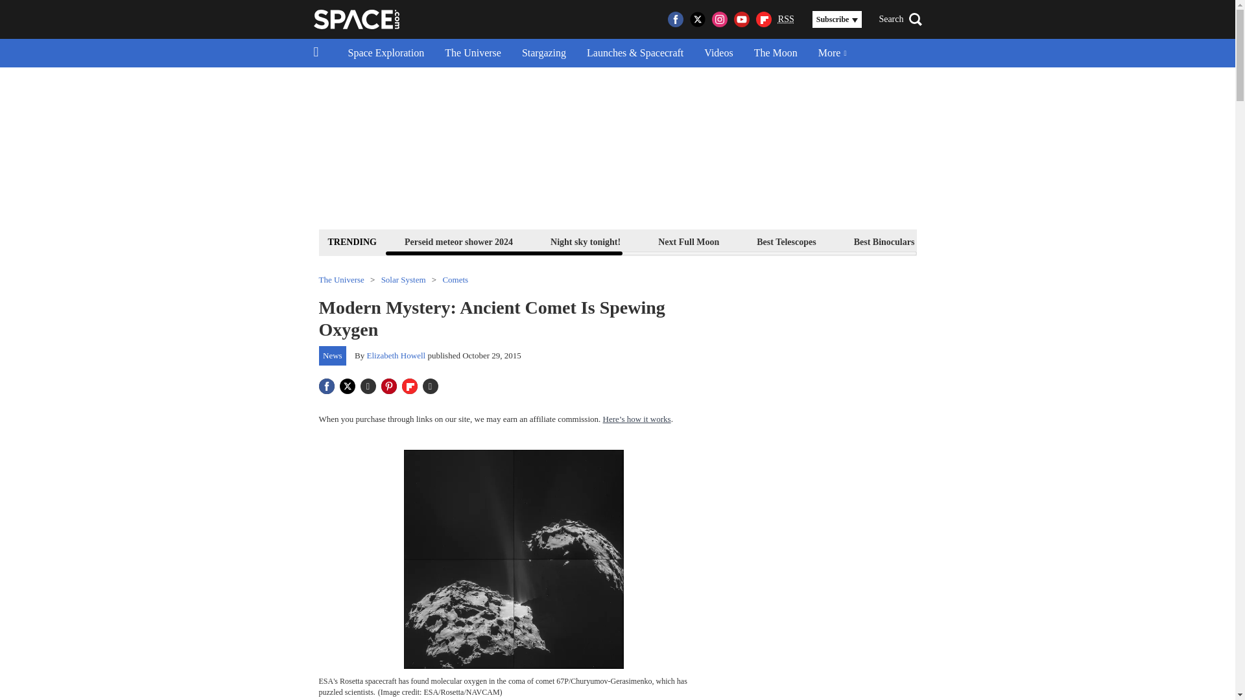 This screenshot has height=700, width=1245. What do you see at coordinates (786, 241) in the screenshot?
I see `Best Telescopes` at bounding box center [786, 241].